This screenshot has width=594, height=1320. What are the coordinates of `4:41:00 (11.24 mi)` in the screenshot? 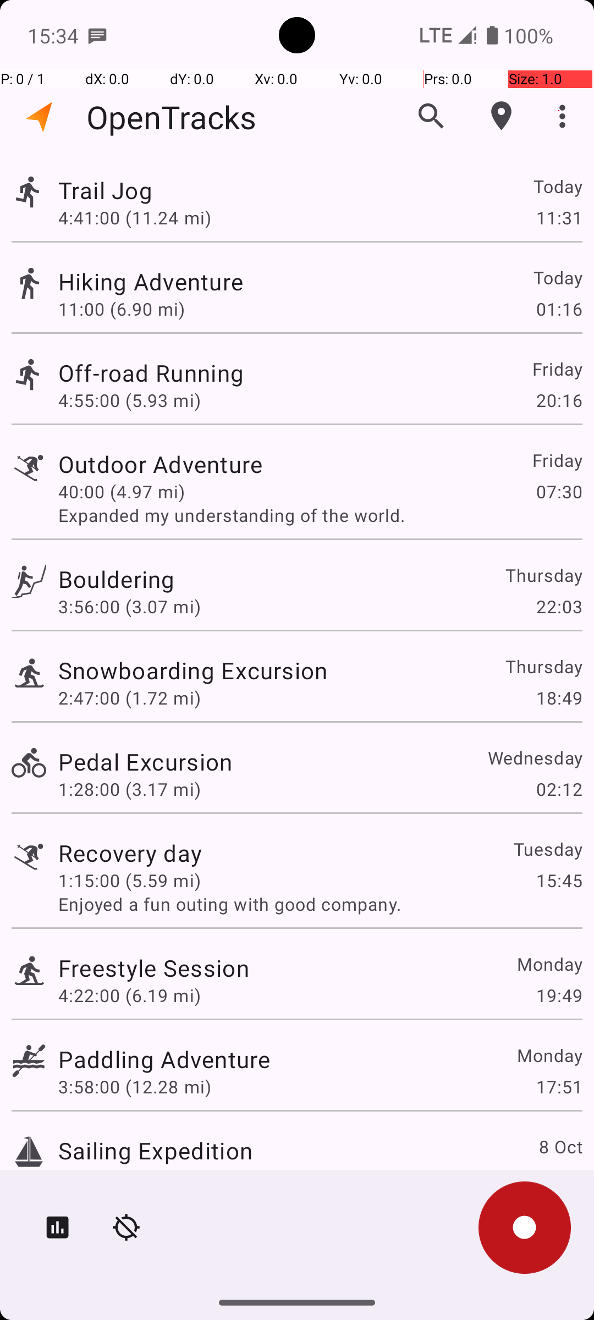 It's located at (134, 217).